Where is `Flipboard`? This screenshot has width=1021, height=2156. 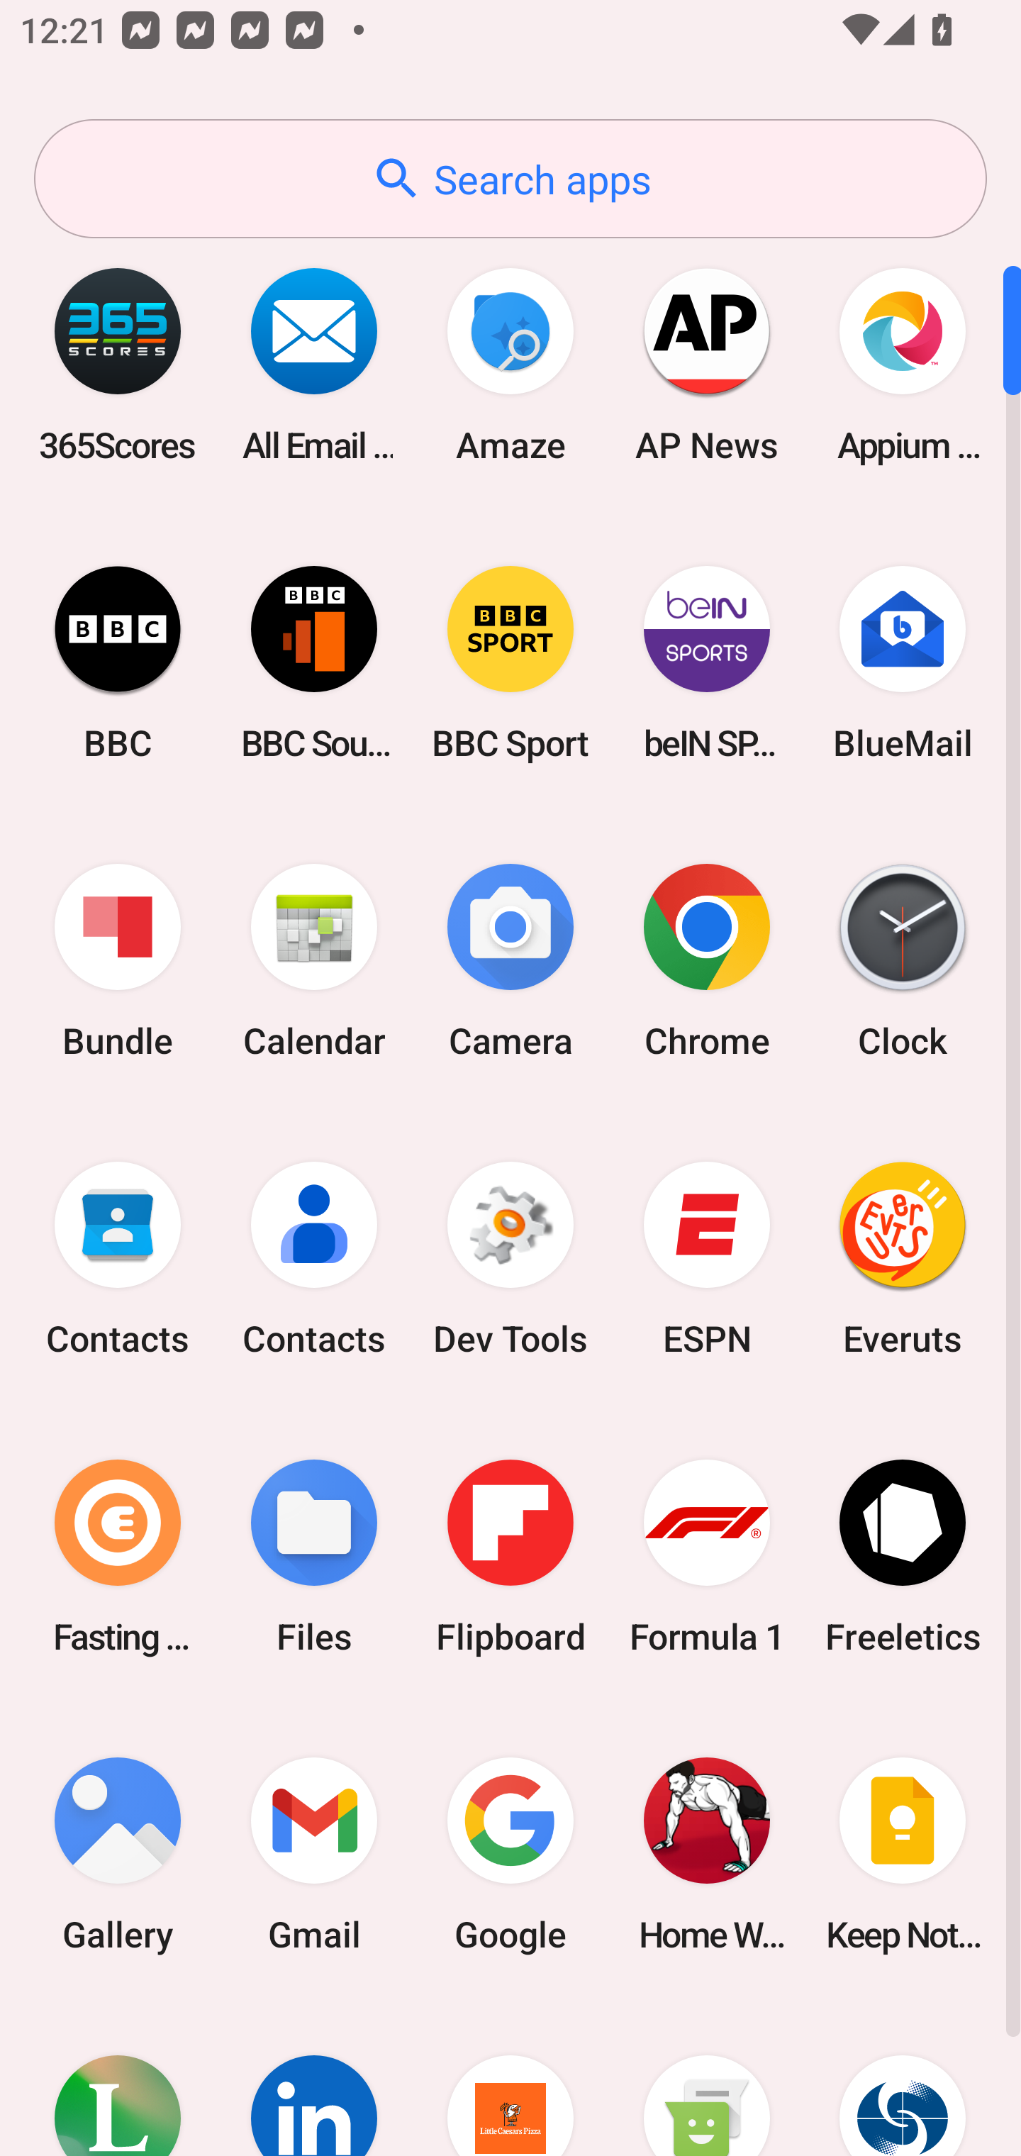 Flipboard is located at coordinates (510, 1556).